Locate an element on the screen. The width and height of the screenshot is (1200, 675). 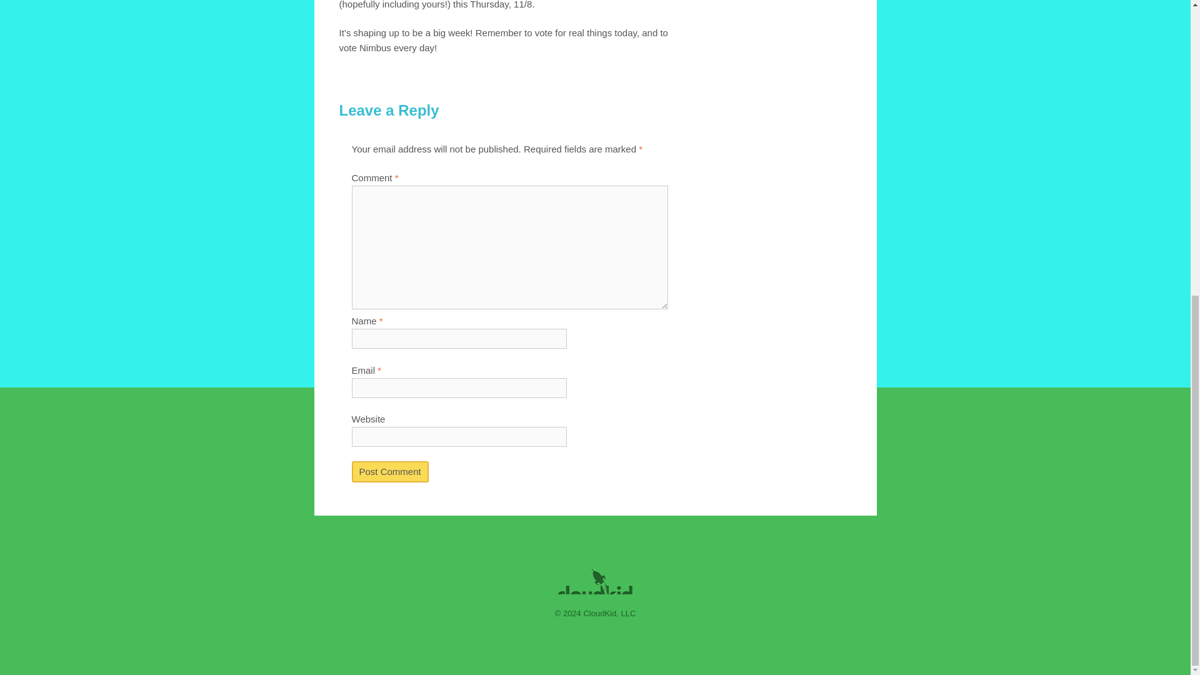
Facebook is located at coordinates (676, 514).